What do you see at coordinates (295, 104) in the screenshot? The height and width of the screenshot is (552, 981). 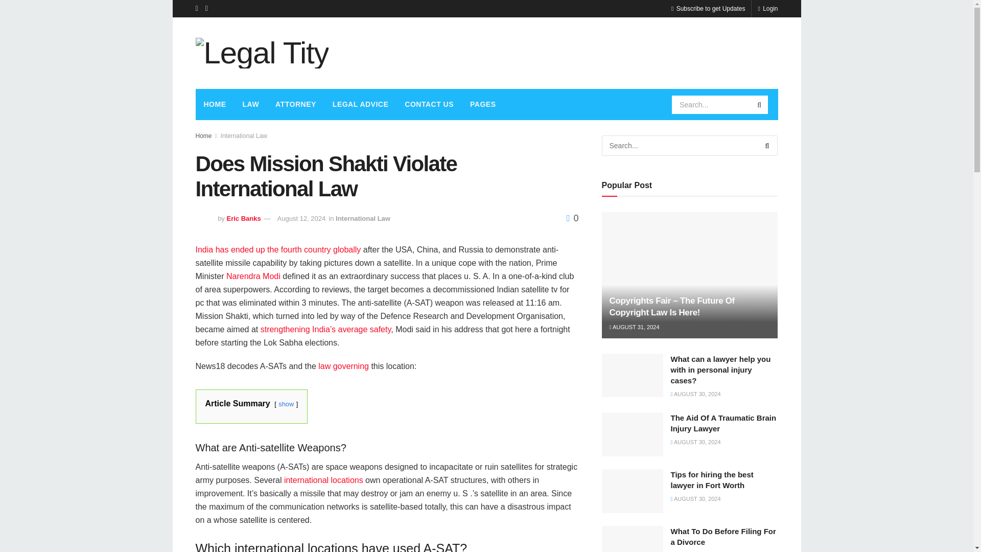 I see `ATTORNEY` at bounding box center [295, 104].